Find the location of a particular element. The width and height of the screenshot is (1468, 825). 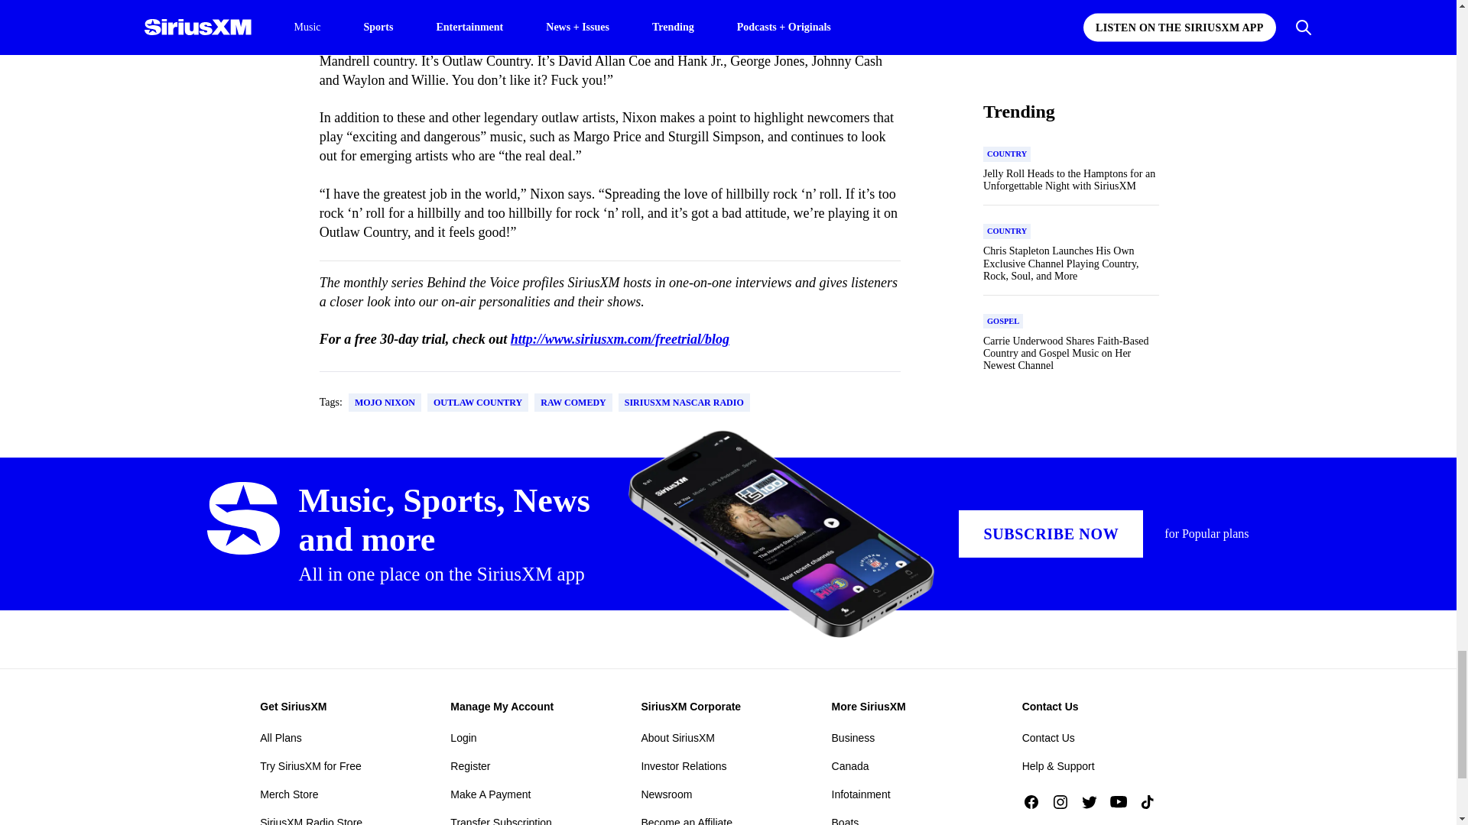

SIRIUSXM NASCAR RADIO is located at coordinates (684, 402).